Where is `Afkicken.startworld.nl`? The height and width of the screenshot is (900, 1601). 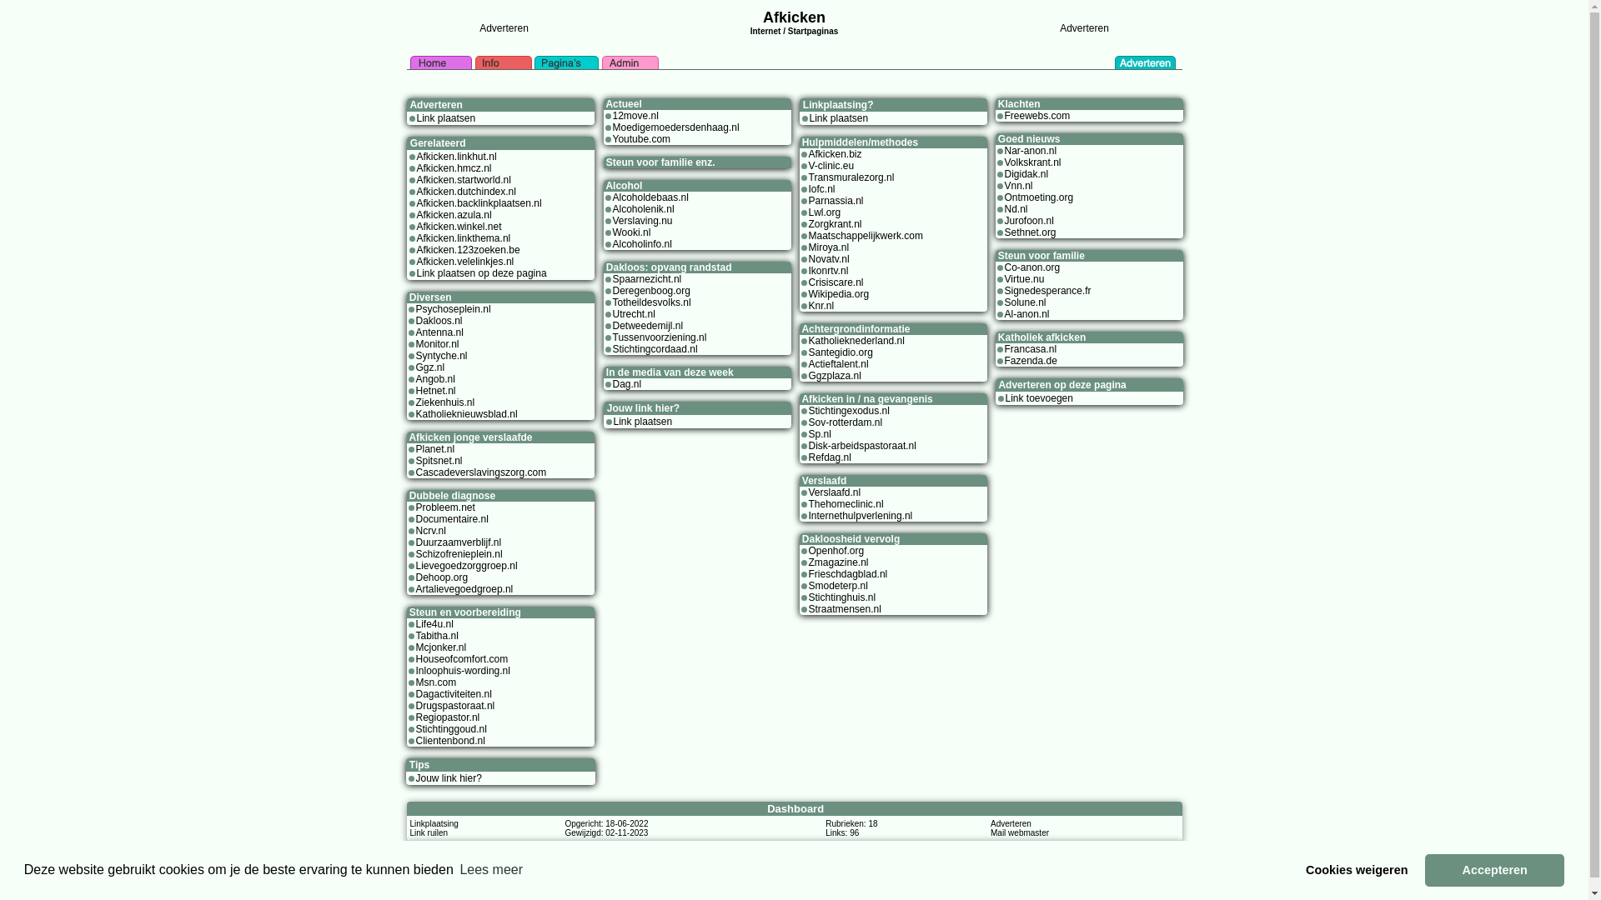 Afkicken.startworld.nl is located at coordinates (464, 180).